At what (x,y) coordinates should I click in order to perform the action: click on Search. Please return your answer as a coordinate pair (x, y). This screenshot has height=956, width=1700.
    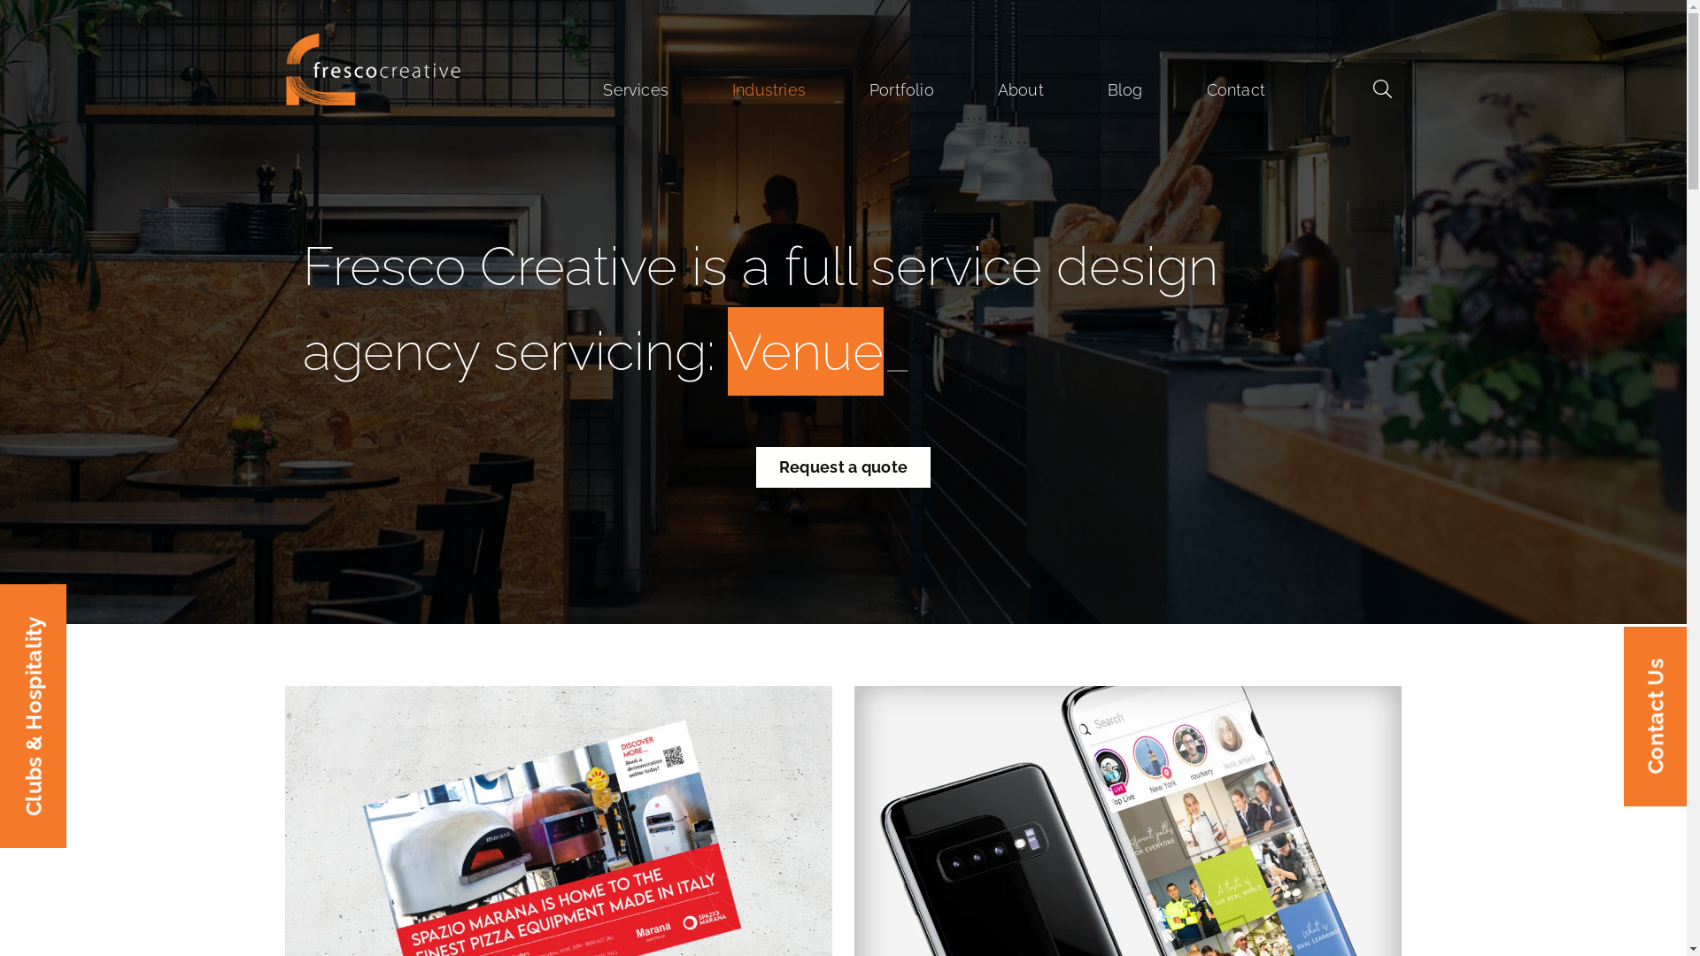
    Looking at the image, I should click on (224, 13).